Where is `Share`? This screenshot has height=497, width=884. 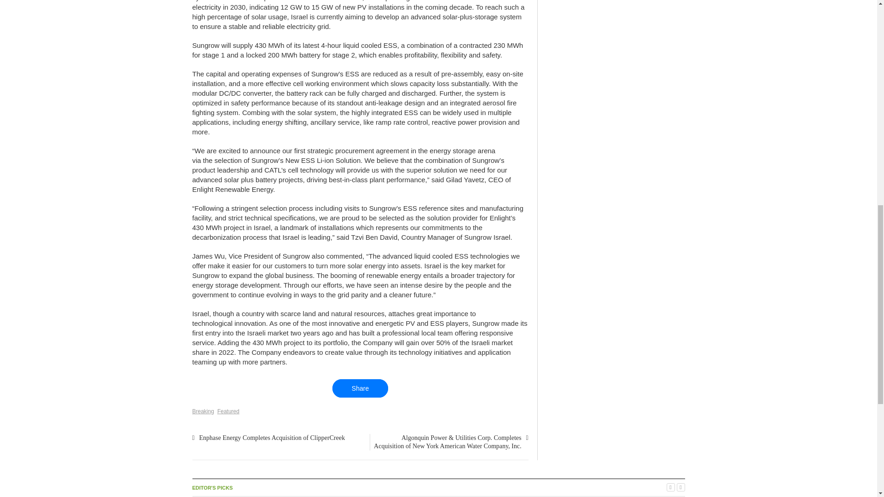
Share is located at coordinates (360, 388).